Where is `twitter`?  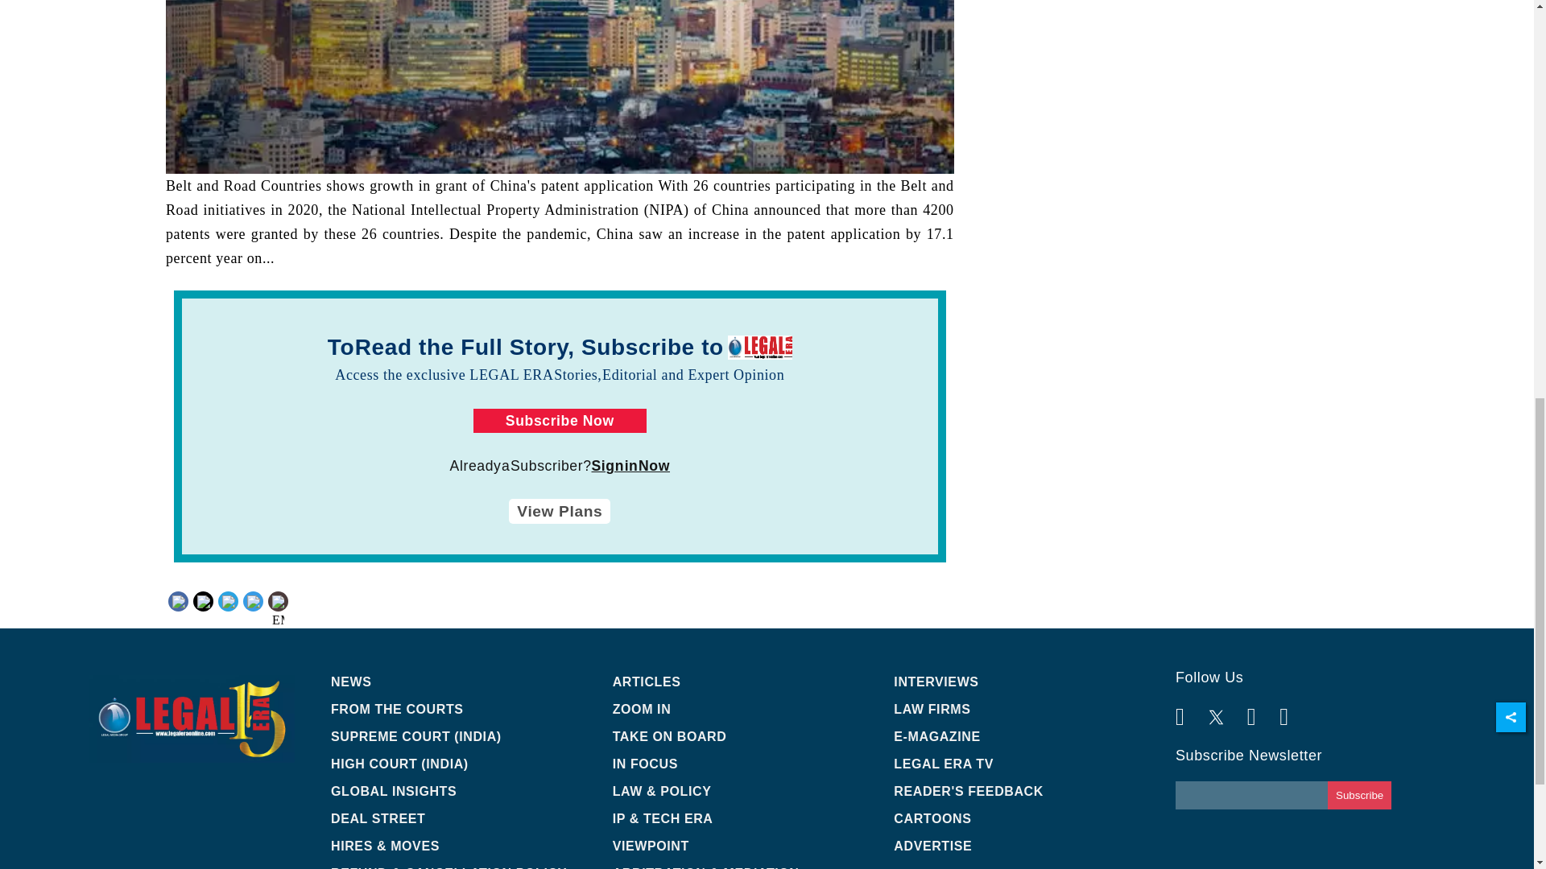 twitter is located at coordinates (227, 613).